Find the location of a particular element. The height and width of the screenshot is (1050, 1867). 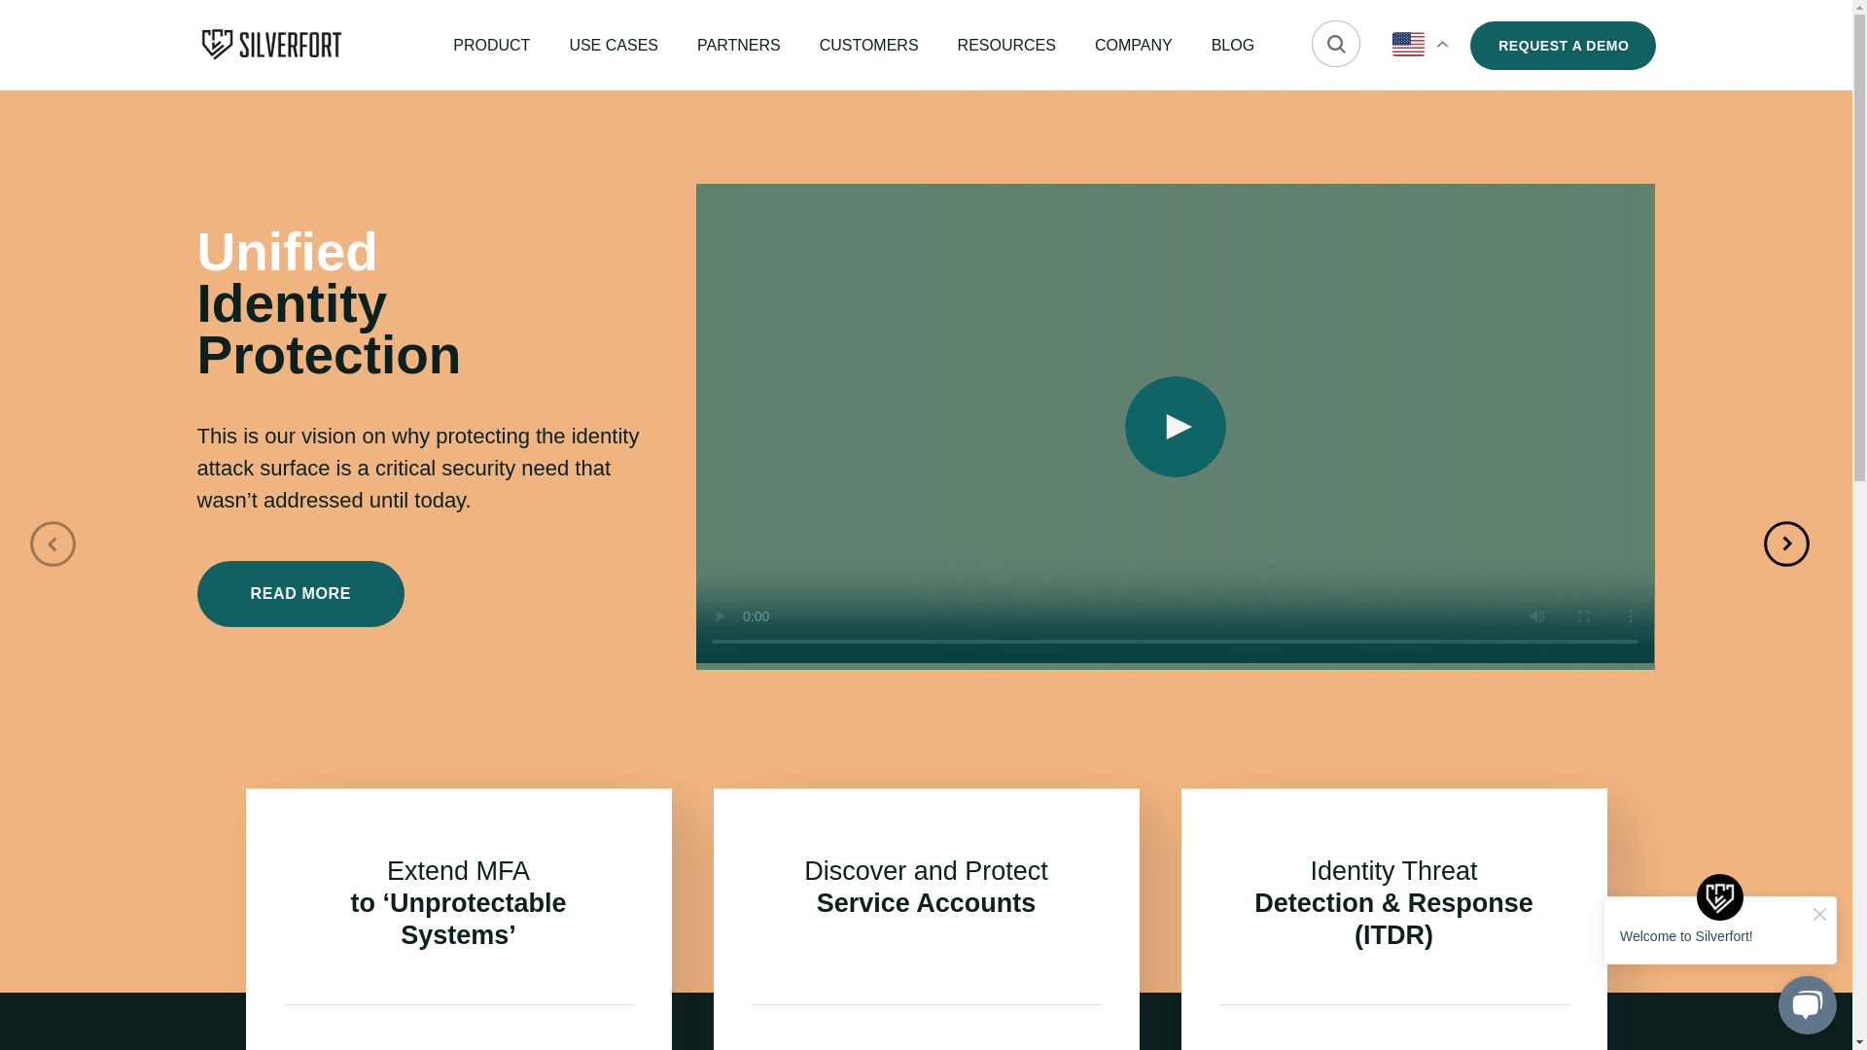

USE CASES is located at coordinates (614, 45).